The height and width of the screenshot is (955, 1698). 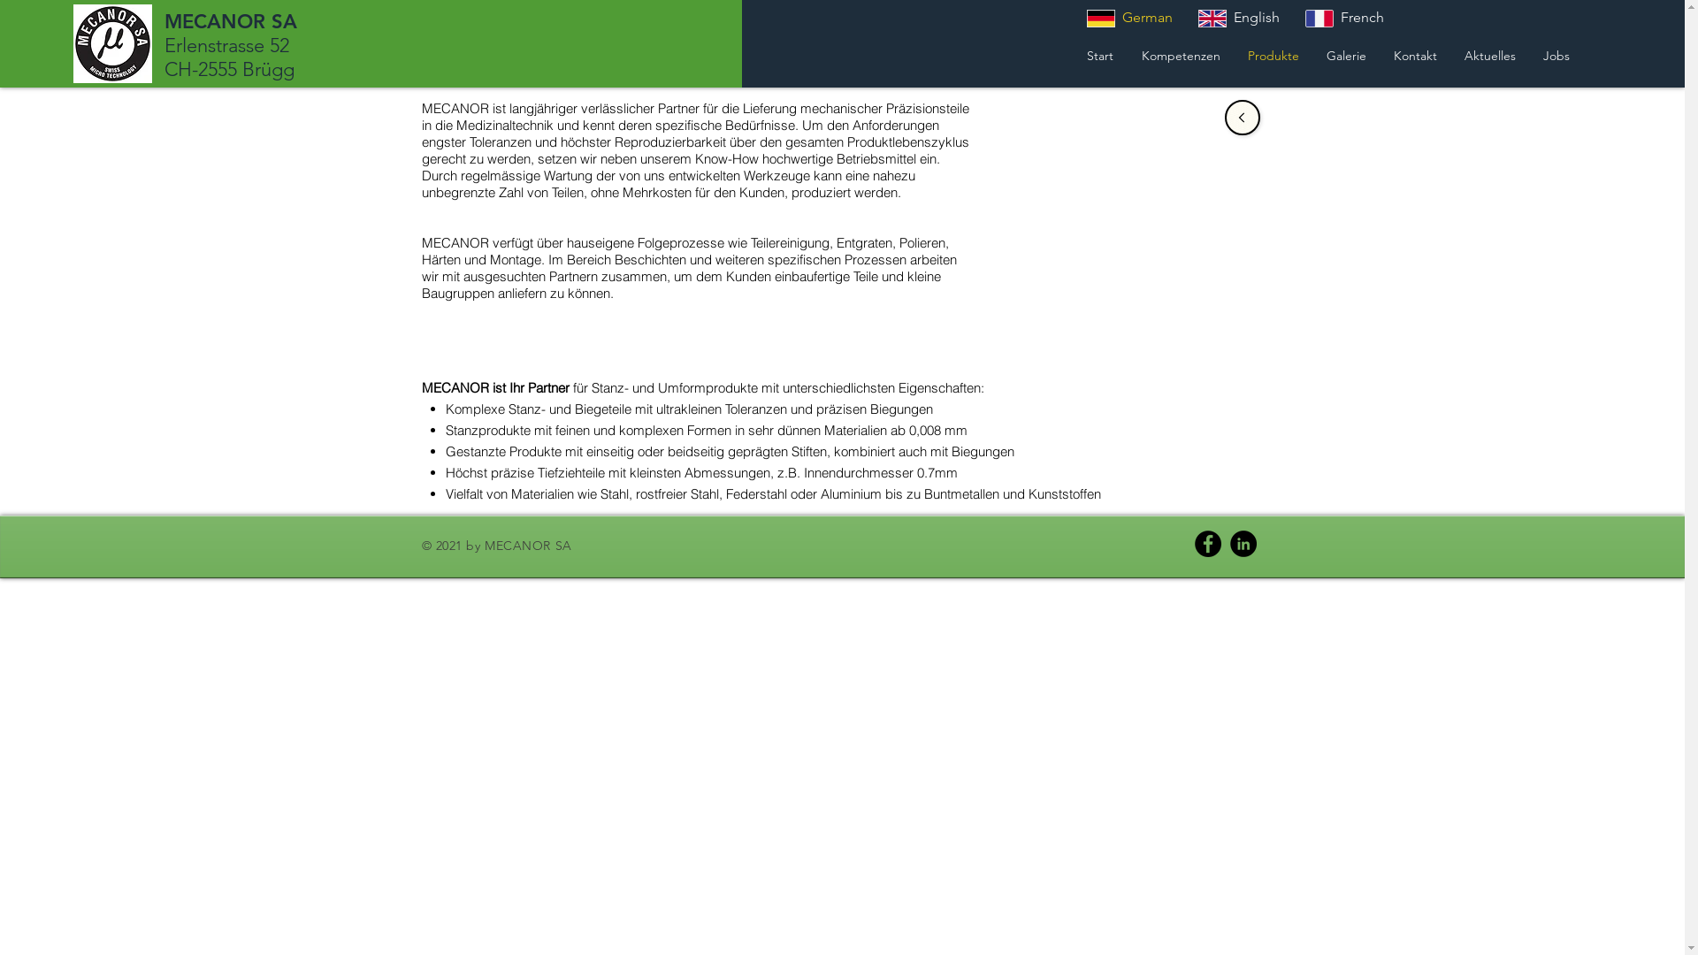 What do you see at coordinates (231, 21) in the screenshot?
I see `MECANOR SA` at bounding box center [231, 21].